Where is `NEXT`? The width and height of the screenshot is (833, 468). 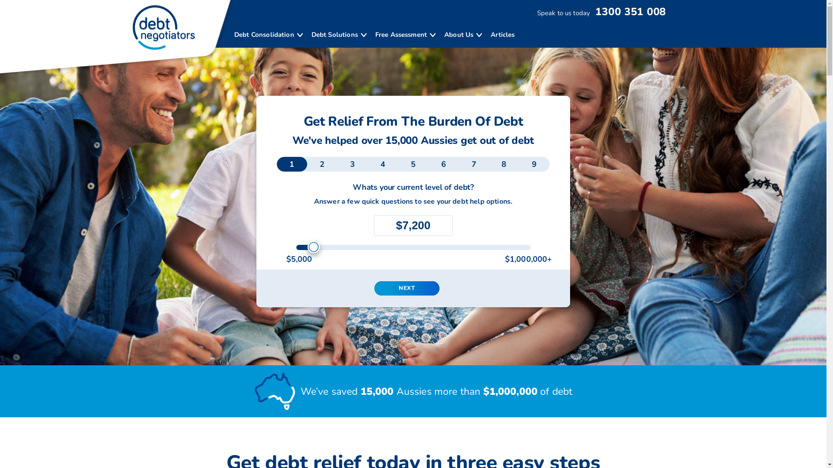 NEXT is located at coordinates (407, 289).